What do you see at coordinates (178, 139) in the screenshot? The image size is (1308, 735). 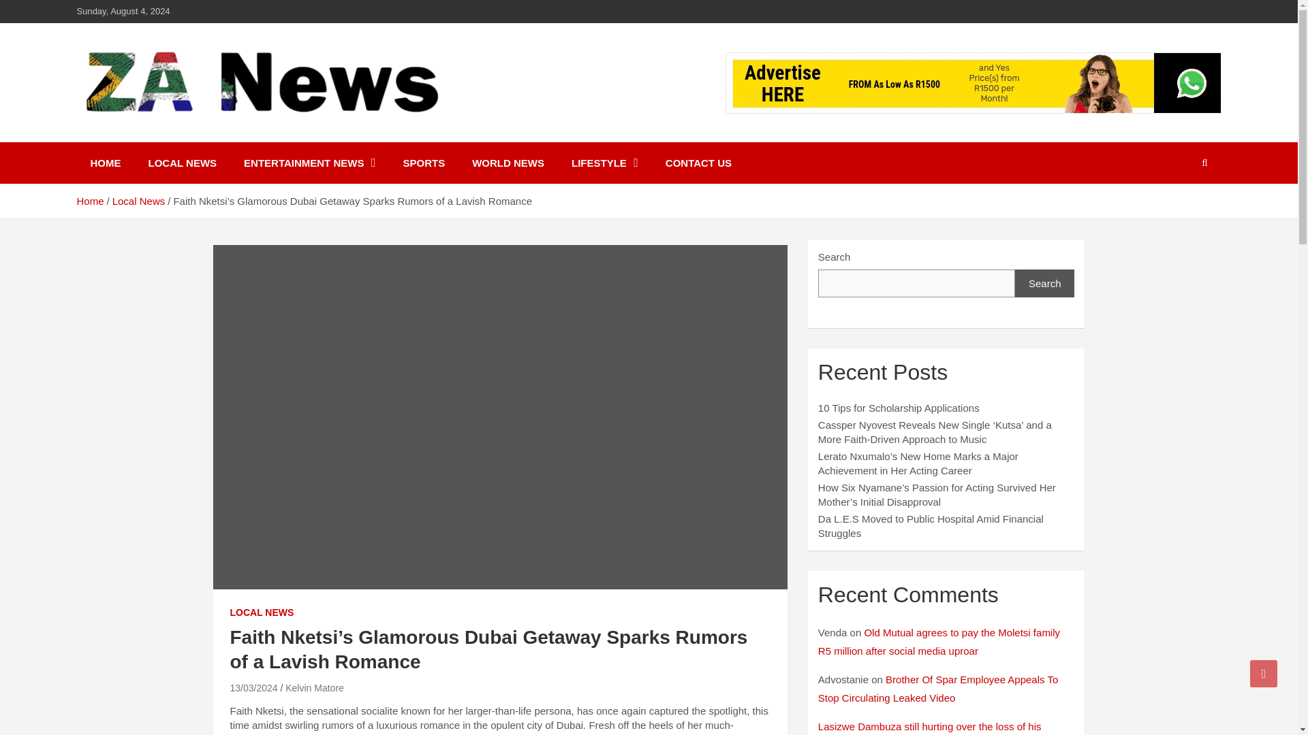 I see `ZA News Online` at bounding box center [178, 139].